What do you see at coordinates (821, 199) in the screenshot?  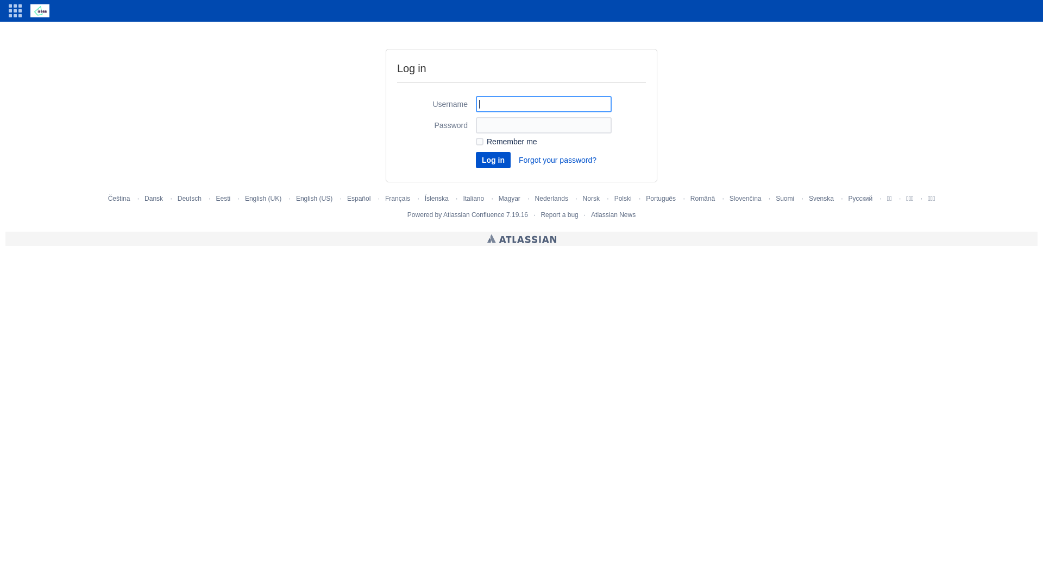 I see `Svenska` at bounding box center [821, 199].